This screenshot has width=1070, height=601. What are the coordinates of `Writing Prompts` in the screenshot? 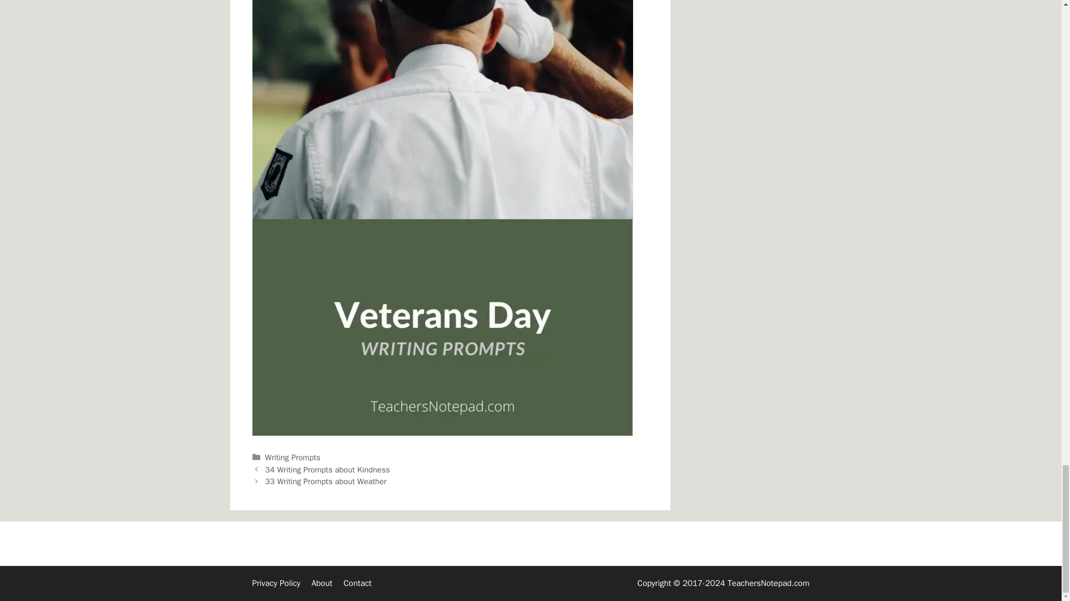 It's located at (293, 457).